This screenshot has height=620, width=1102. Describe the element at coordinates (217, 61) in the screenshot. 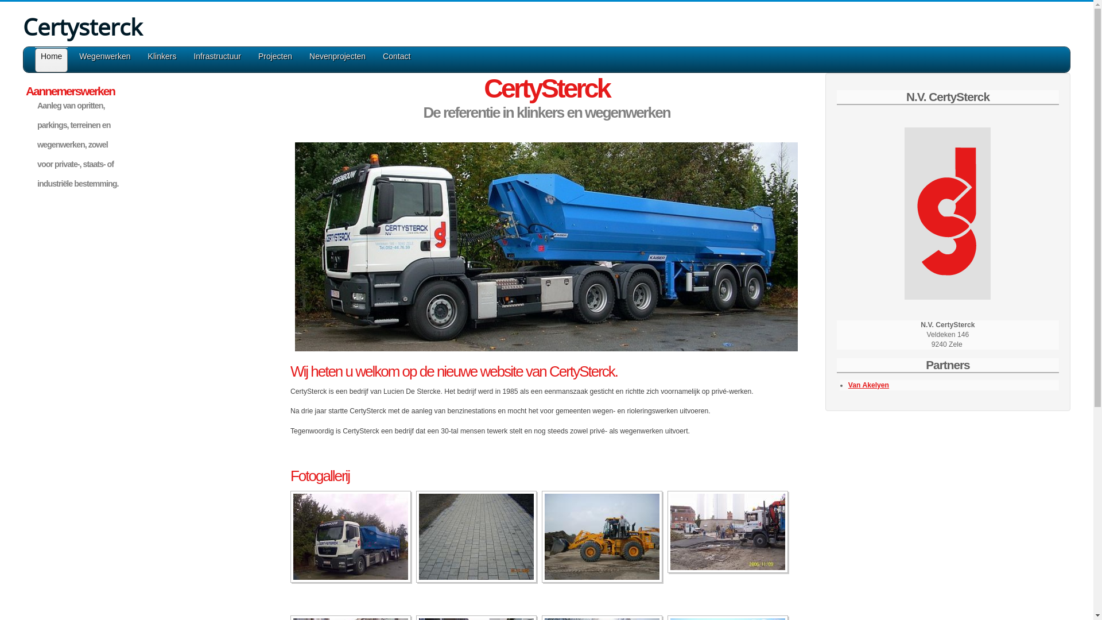

I see `Infrastructuur` at that location.